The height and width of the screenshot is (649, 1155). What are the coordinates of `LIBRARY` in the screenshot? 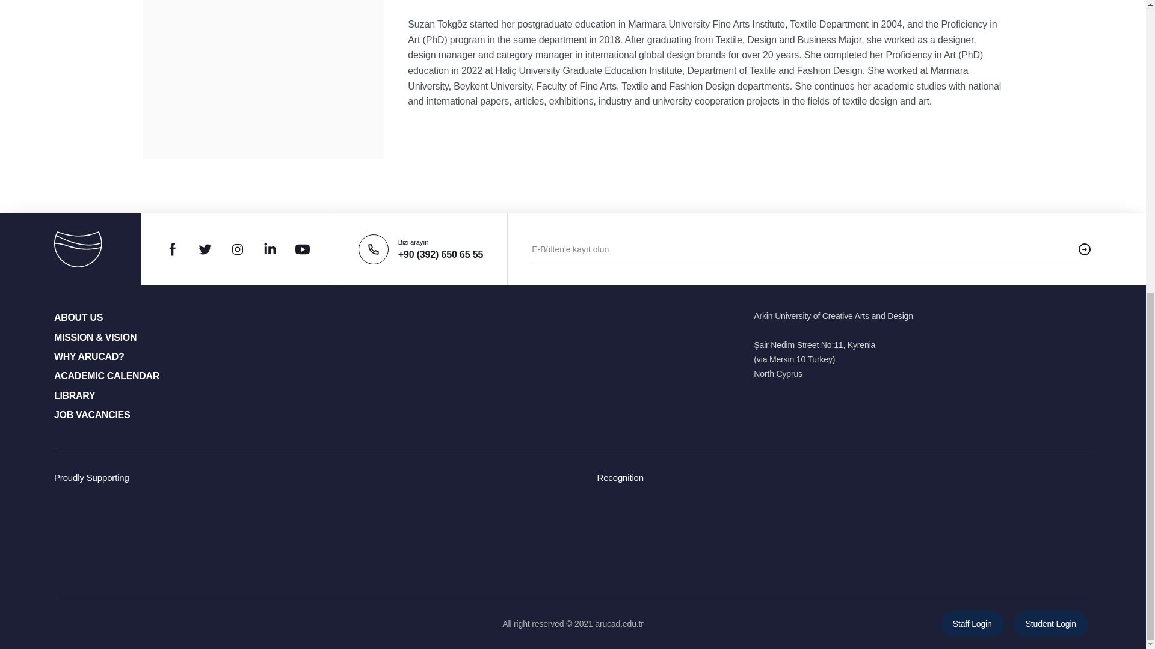 It's located at (75, 395).